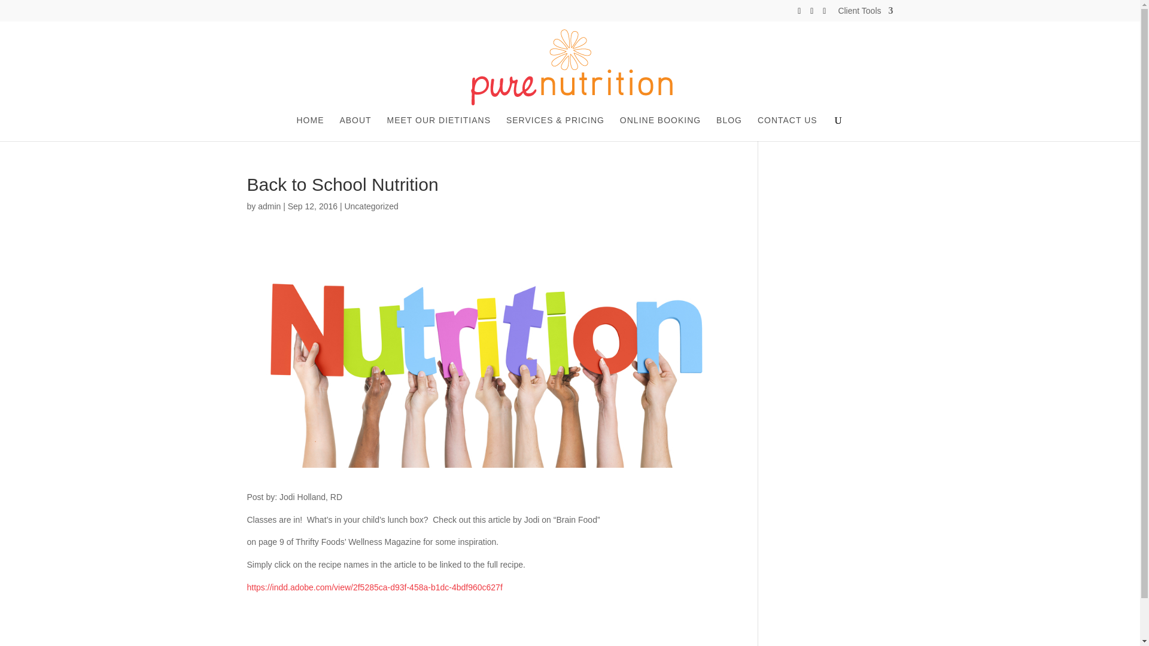  I want to click on Uncategorized, so click(370, 206).